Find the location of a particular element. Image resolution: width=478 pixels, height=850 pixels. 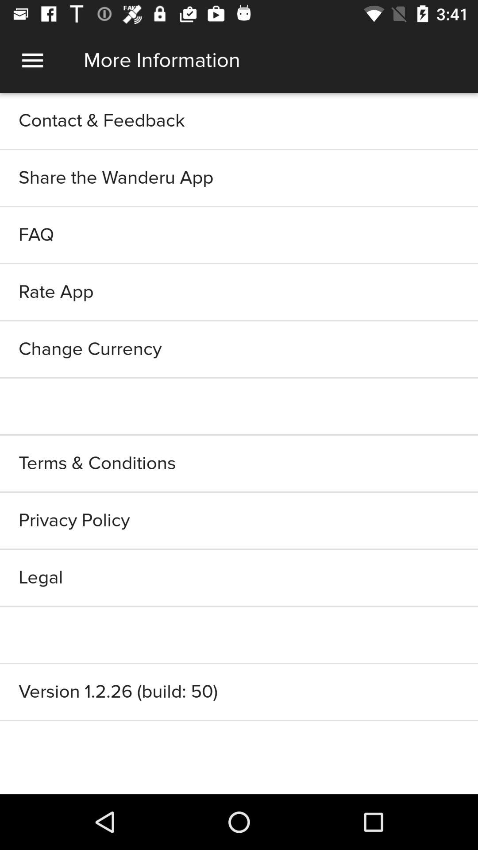

select the change currency item is located at coordinates (239, 349).